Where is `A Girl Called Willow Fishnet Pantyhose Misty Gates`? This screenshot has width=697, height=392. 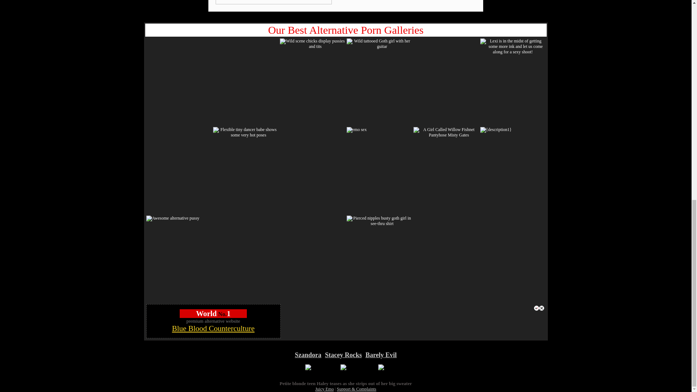
A Girl Called Willow Fishnet Pantyhose Misty Gates is located at coordinates (446, 132).